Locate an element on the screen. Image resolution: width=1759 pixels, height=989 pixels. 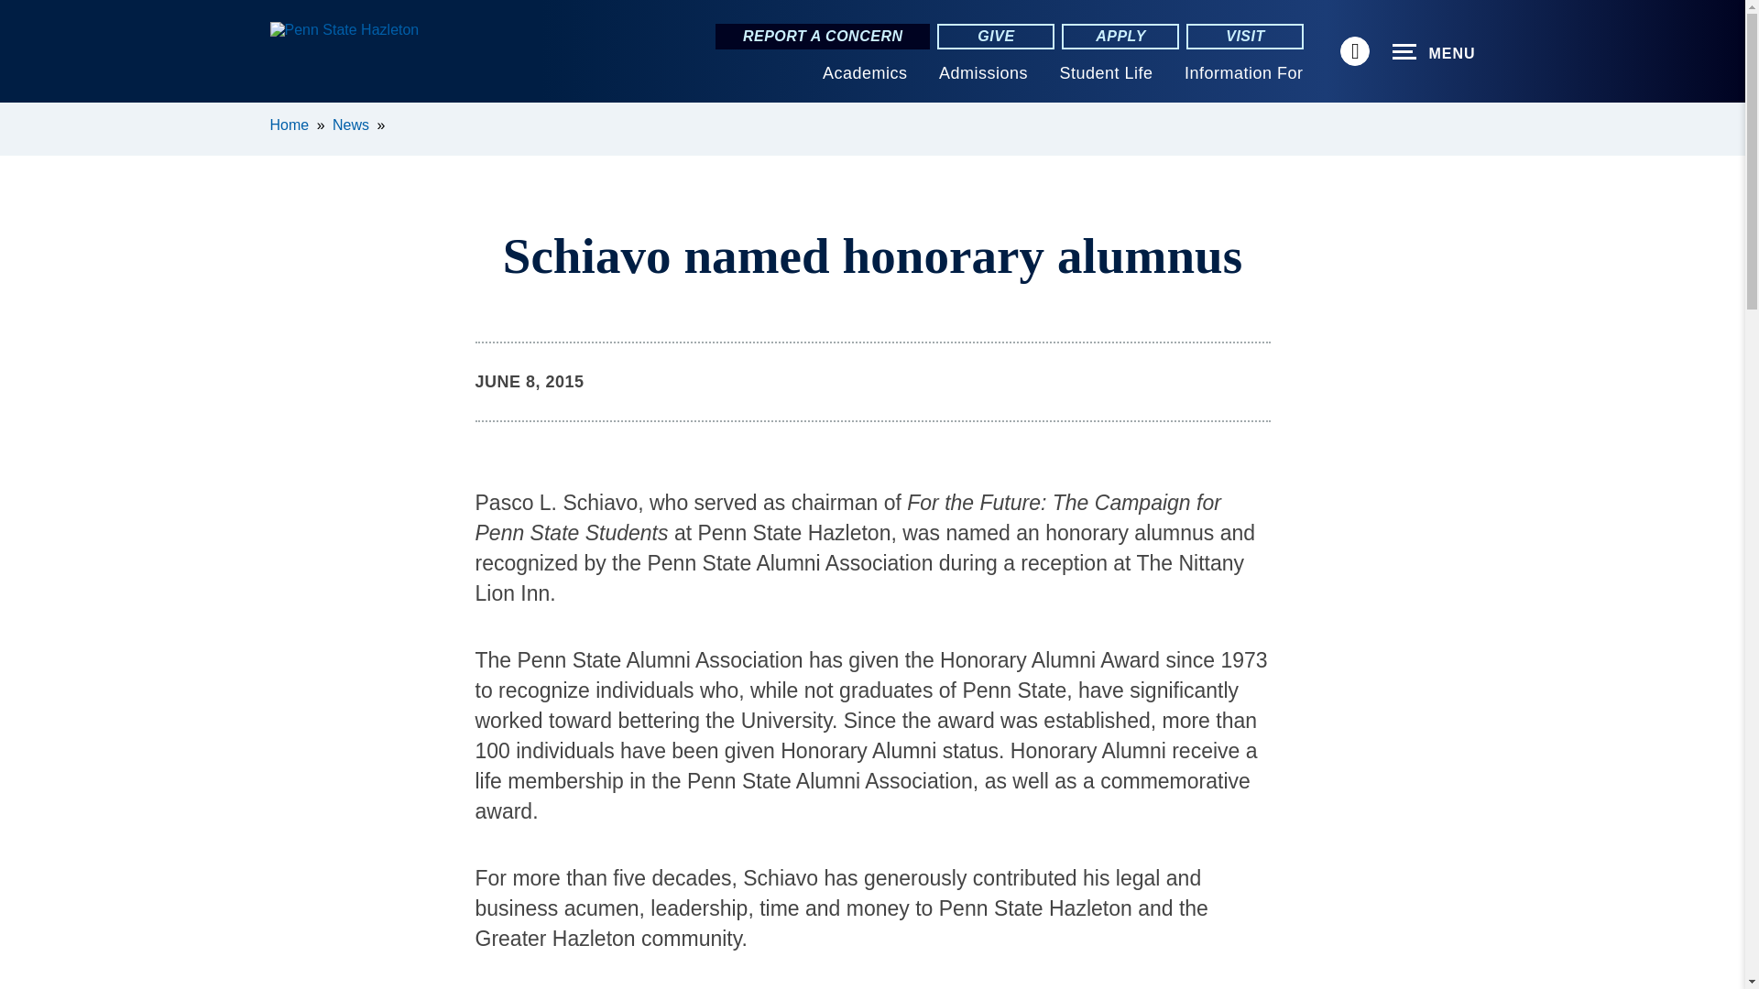
VISIT is located at coordinates (1244, 37).